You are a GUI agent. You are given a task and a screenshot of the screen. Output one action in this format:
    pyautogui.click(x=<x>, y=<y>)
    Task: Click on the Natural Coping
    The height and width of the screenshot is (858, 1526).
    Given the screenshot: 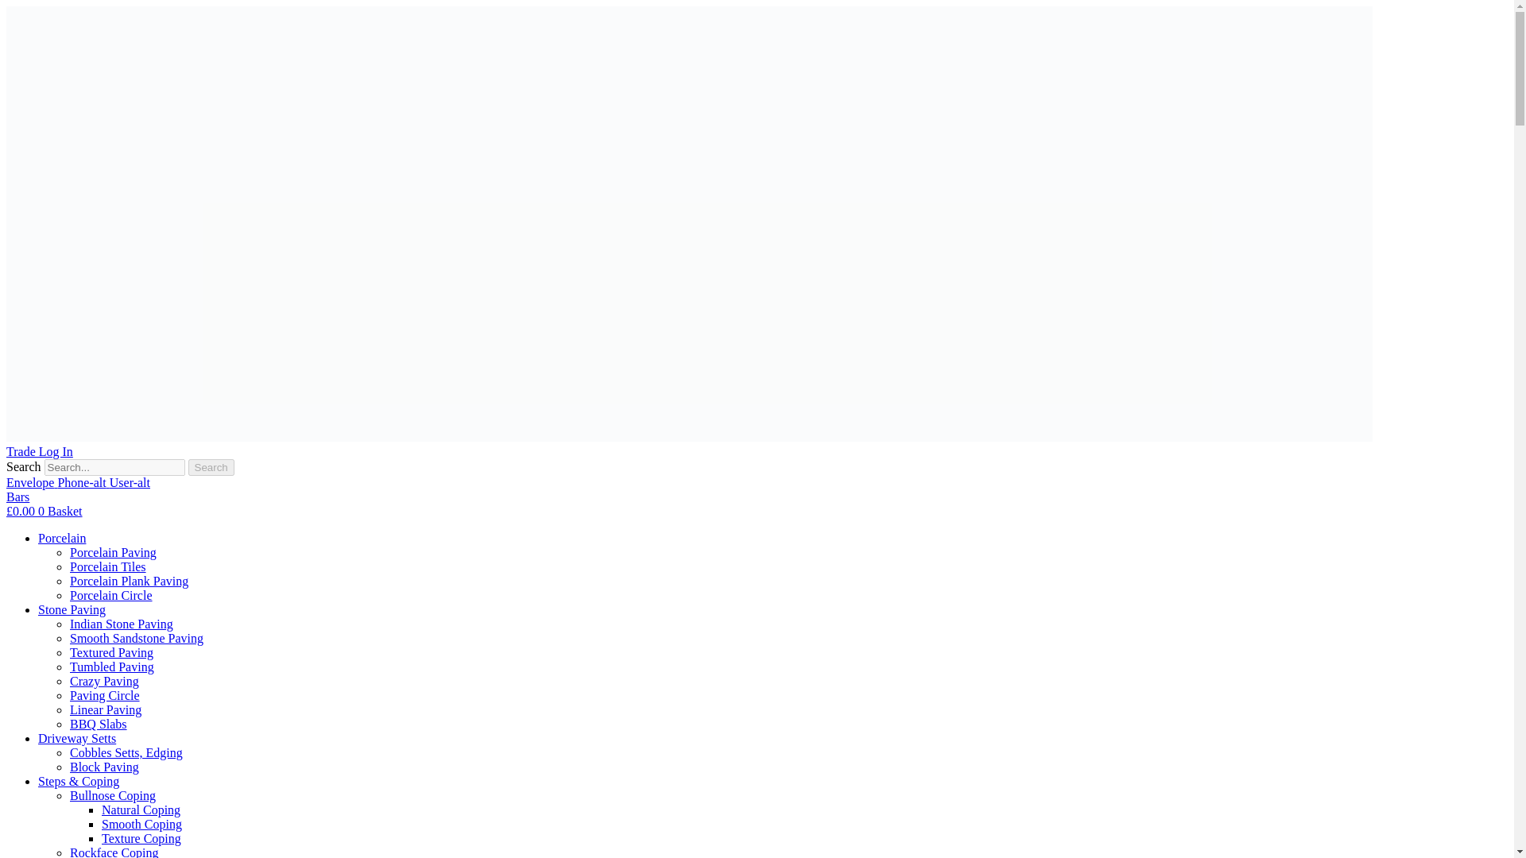 What is the action you would take?
    pyautogui.click(x=141, y=810)
    